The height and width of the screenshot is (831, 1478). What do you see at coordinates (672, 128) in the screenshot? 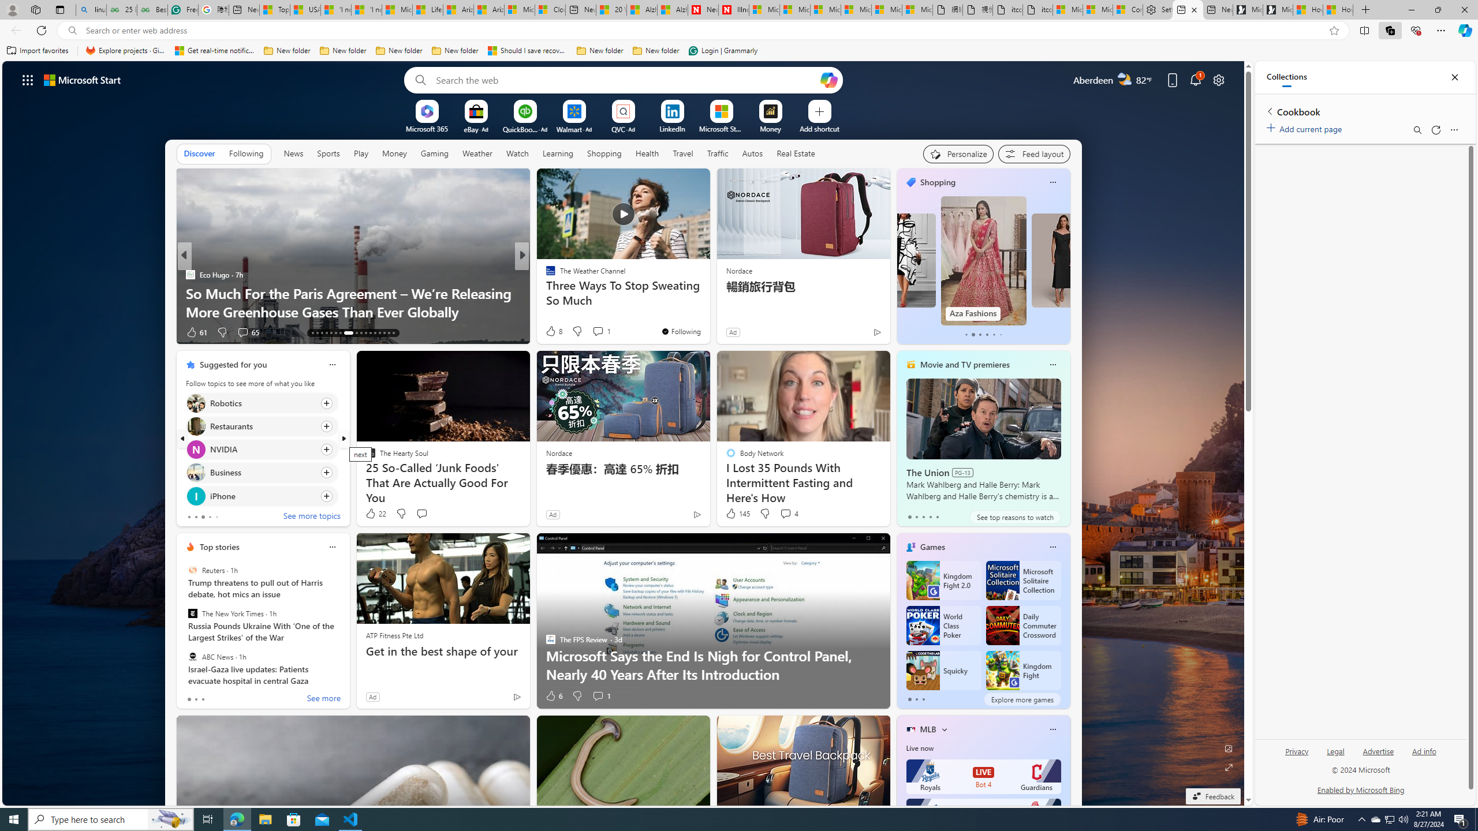
I see `LinkedIn` at bounding box center [672, 128].